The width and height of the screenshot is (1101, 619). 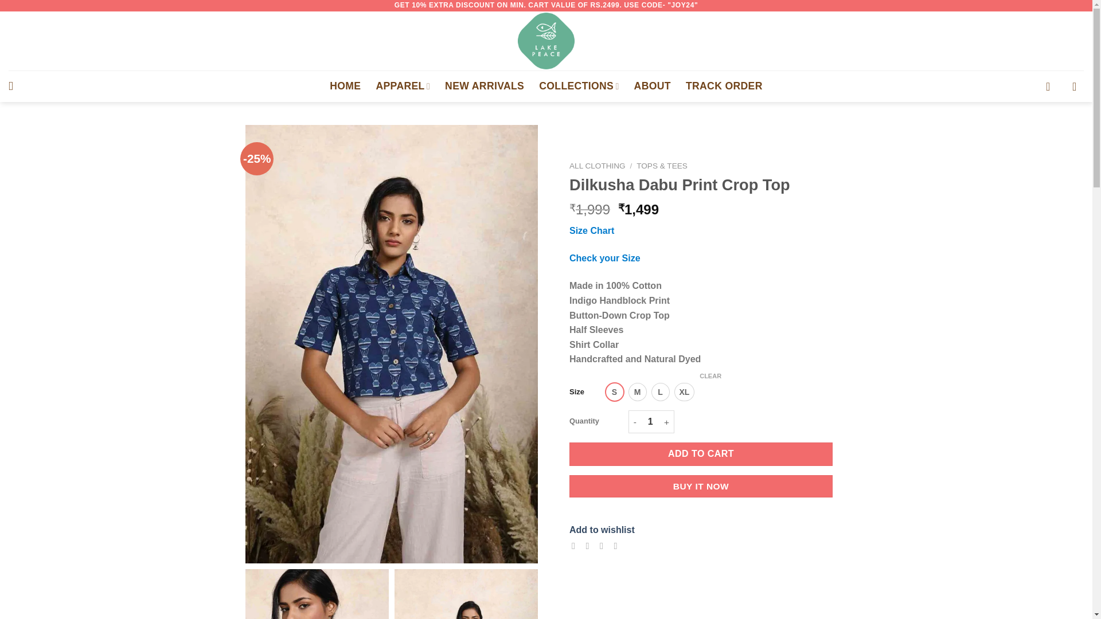 I want to click on Share on Facebook, so click(x=576, y=544).